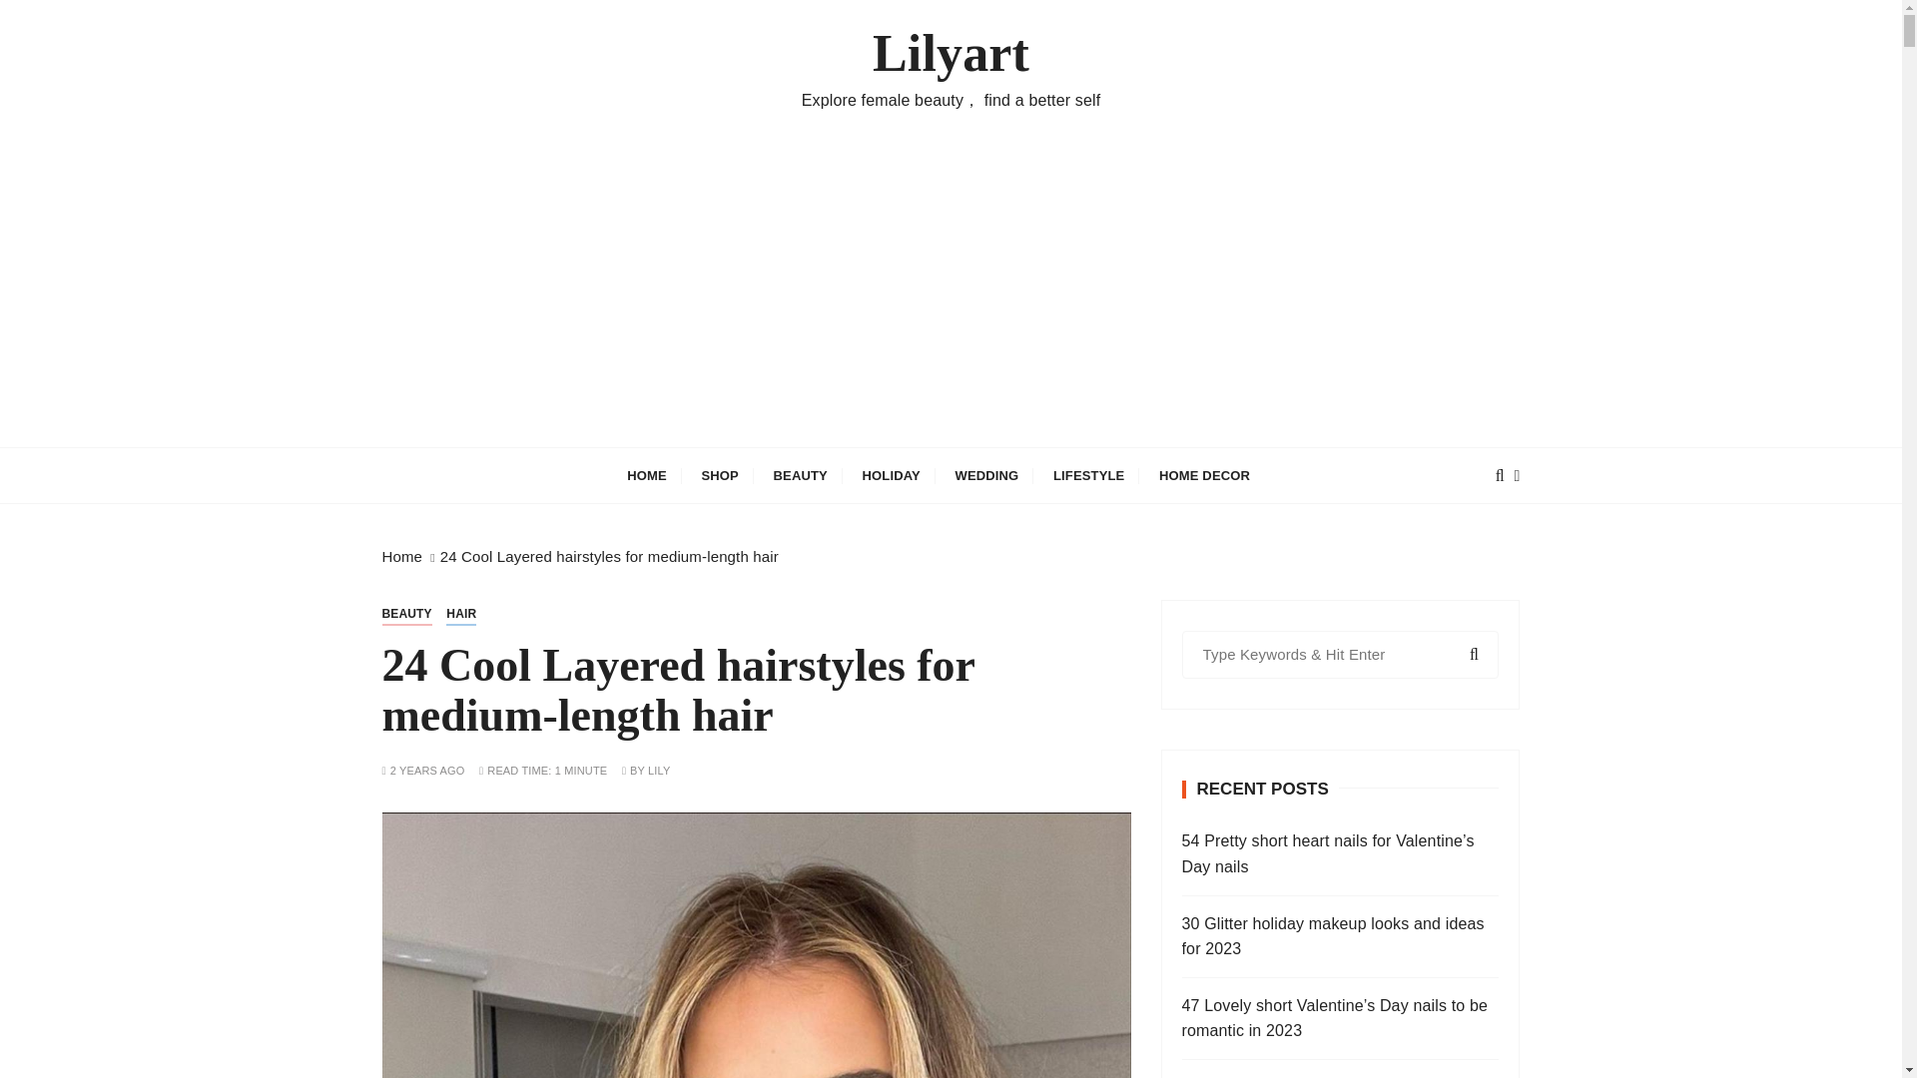 This screenshot has width=1917, height=1078. I want to click on LIFESTYLE, so click(1088, 475).